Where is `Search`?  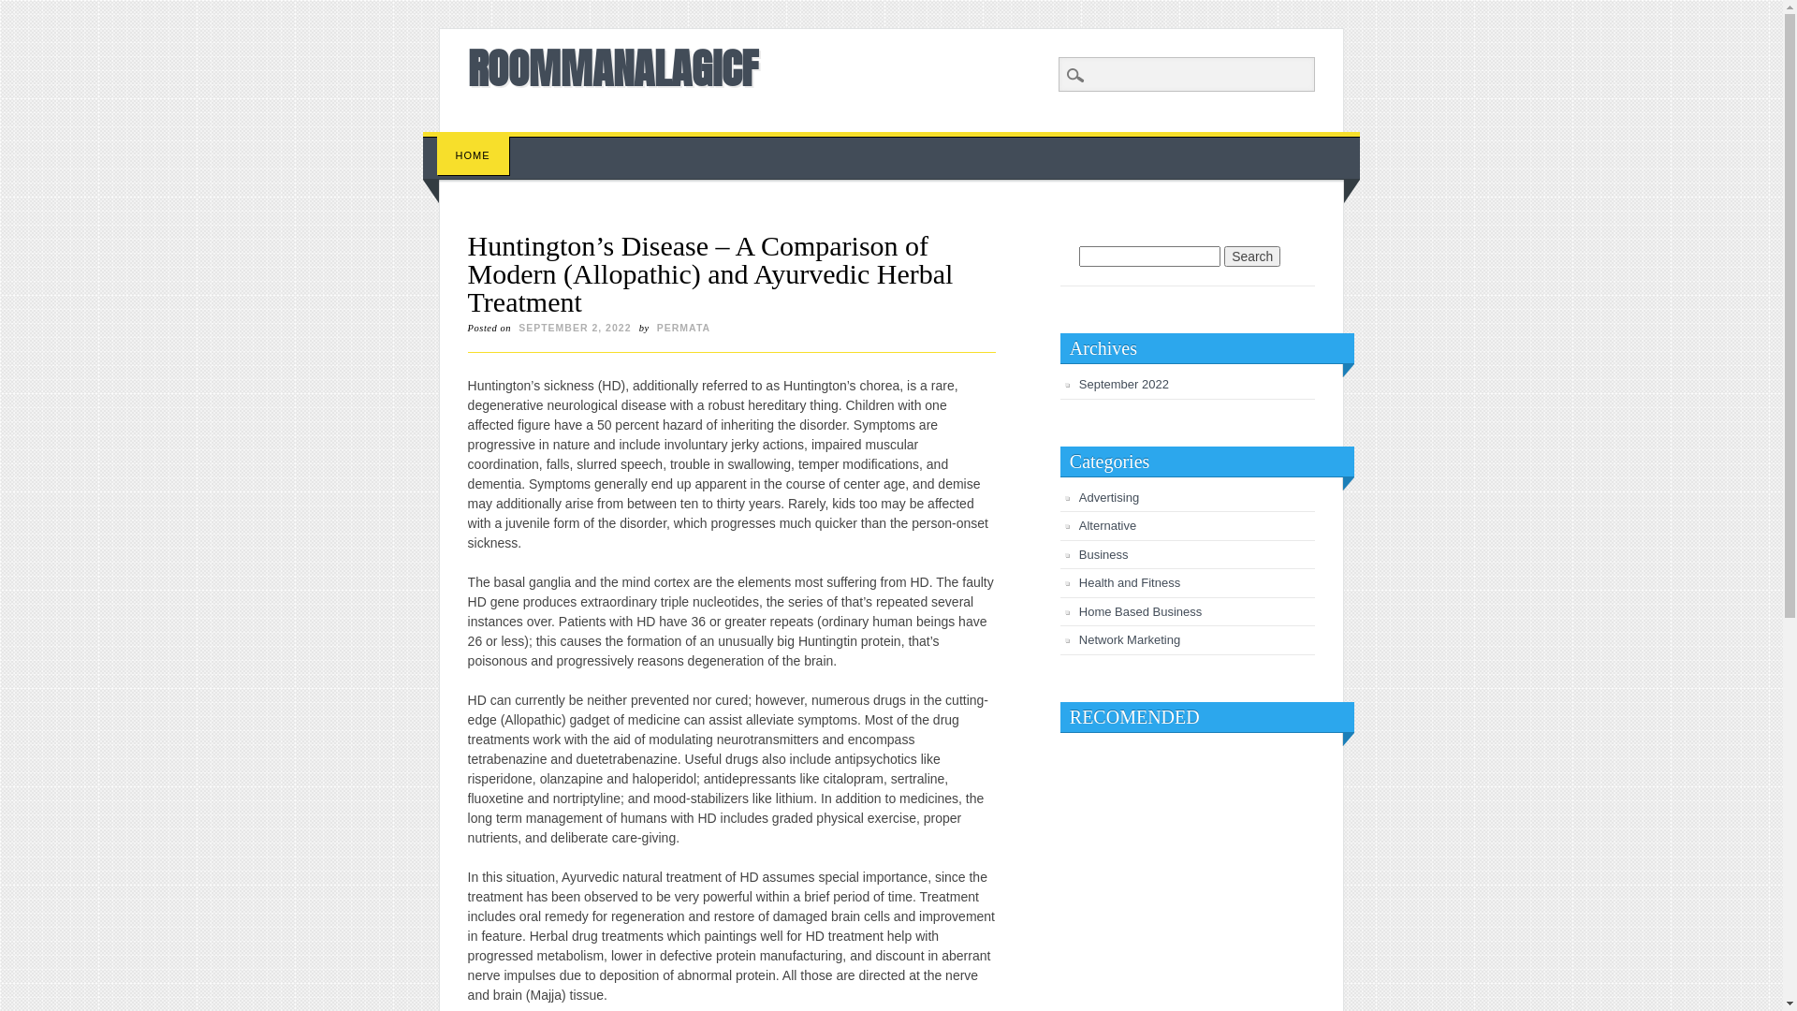 Search is located at coordinates (1252, 256).